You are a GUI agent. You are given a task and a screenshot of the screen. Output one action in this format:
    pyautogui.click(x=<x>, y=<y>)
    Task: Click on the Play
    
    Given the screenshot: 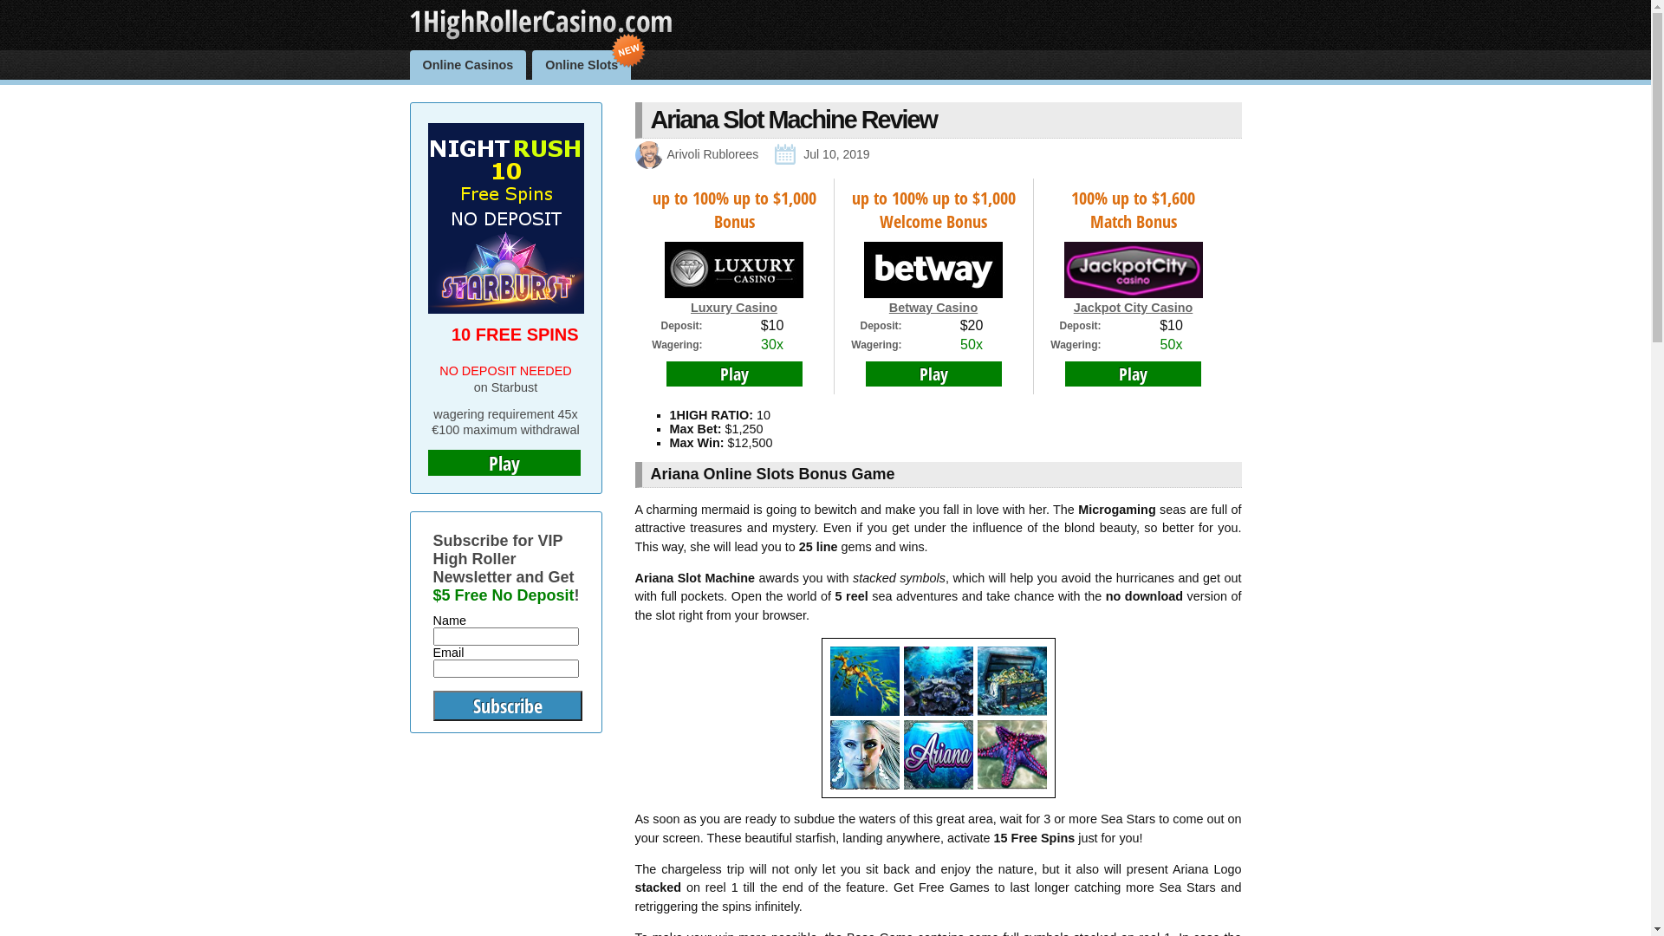 What is the action you would take?
    pyautogui.click(x=733, y=374)
    